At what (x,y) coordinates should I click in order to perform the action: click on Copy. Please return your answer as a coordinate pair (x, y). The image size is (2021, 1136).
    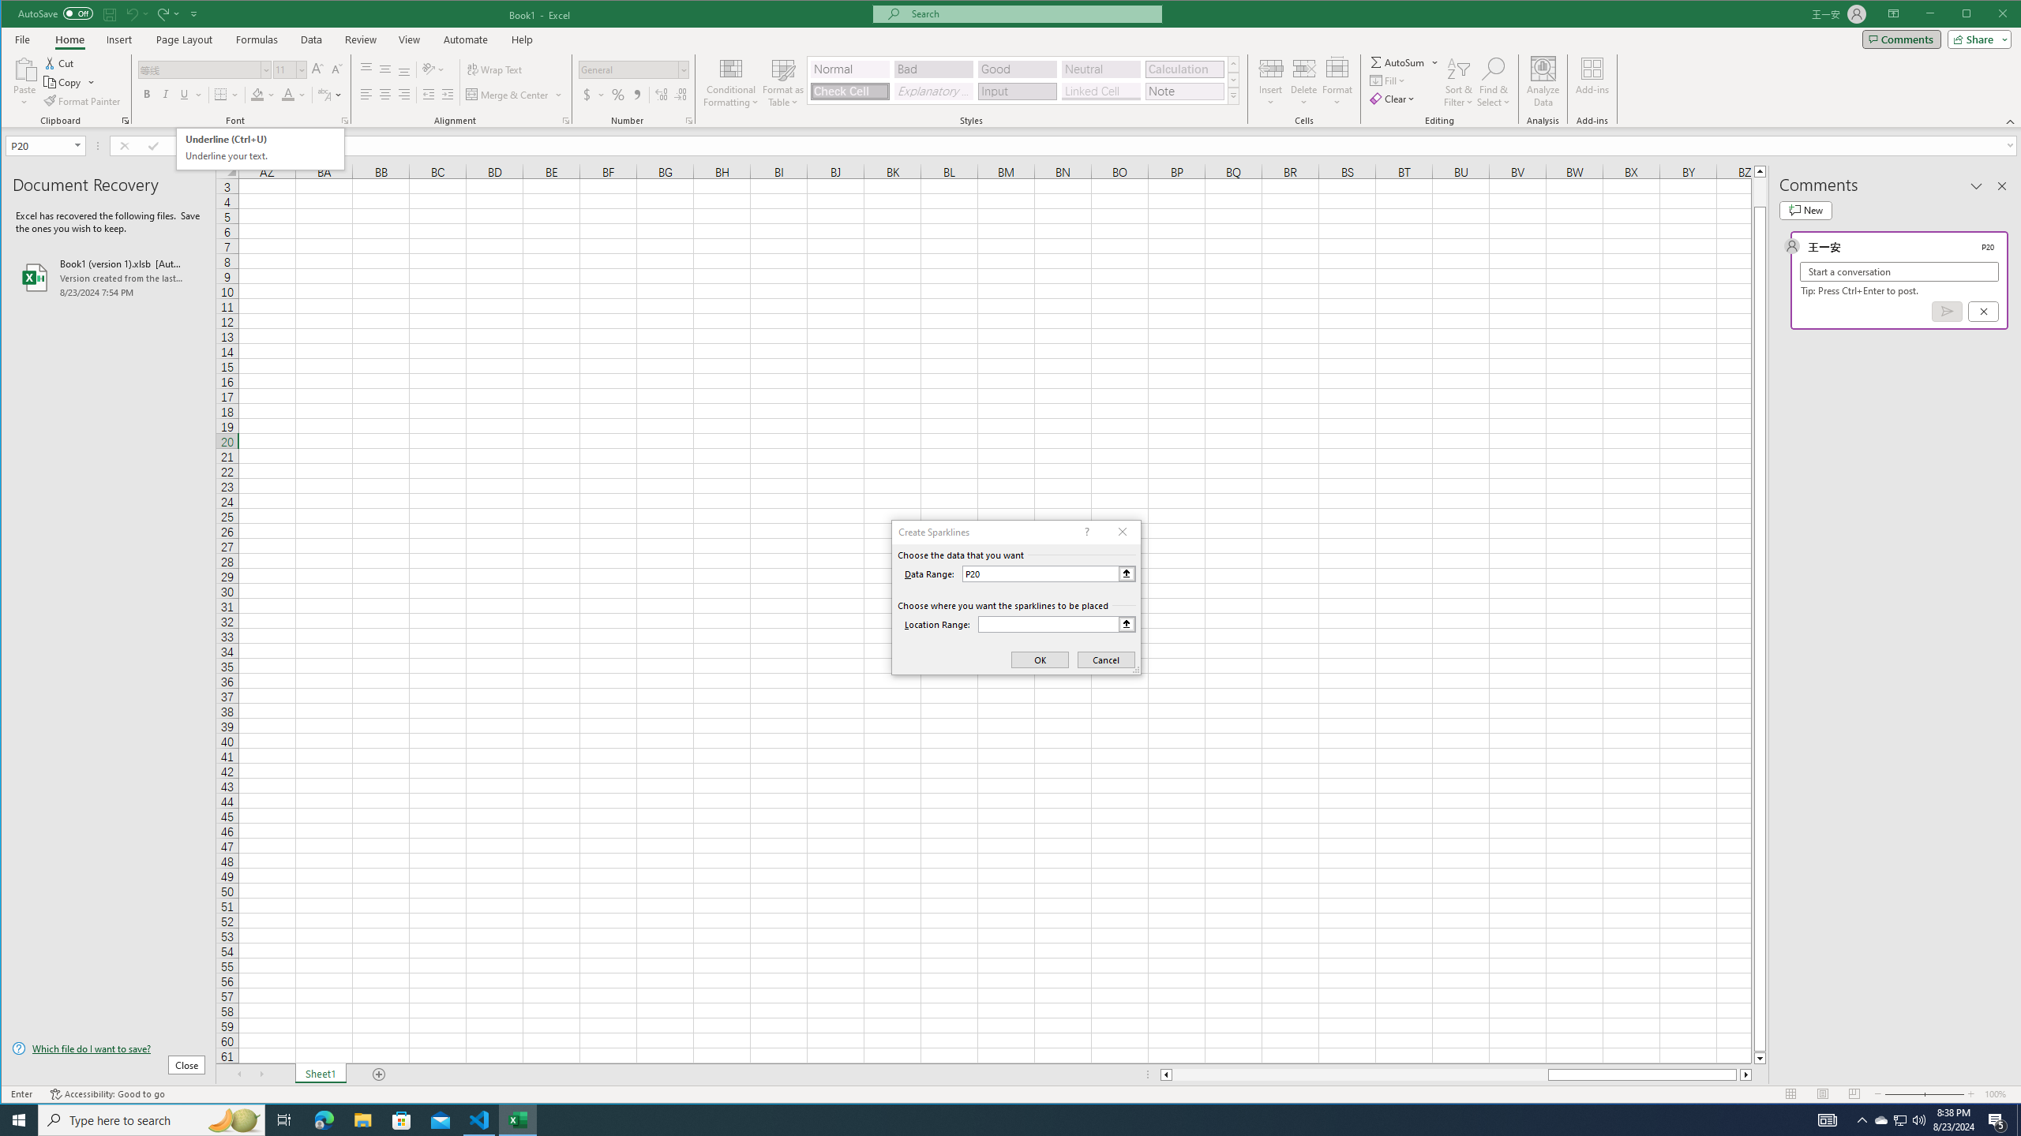
    Looking at the image, I should click on (63, 82).